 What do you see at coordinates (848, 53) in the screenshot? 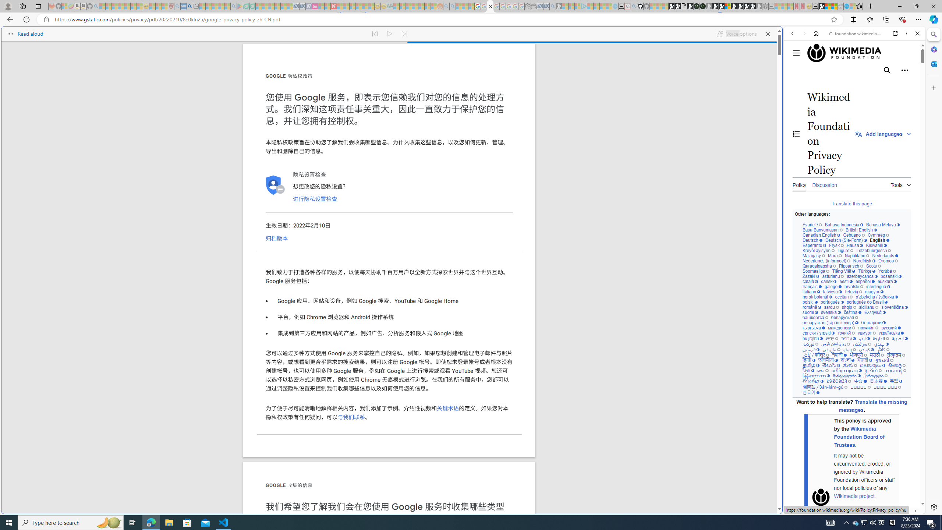
I see `Wikimedia Foundation Governance Wiki` at bounding box center [848, 53].